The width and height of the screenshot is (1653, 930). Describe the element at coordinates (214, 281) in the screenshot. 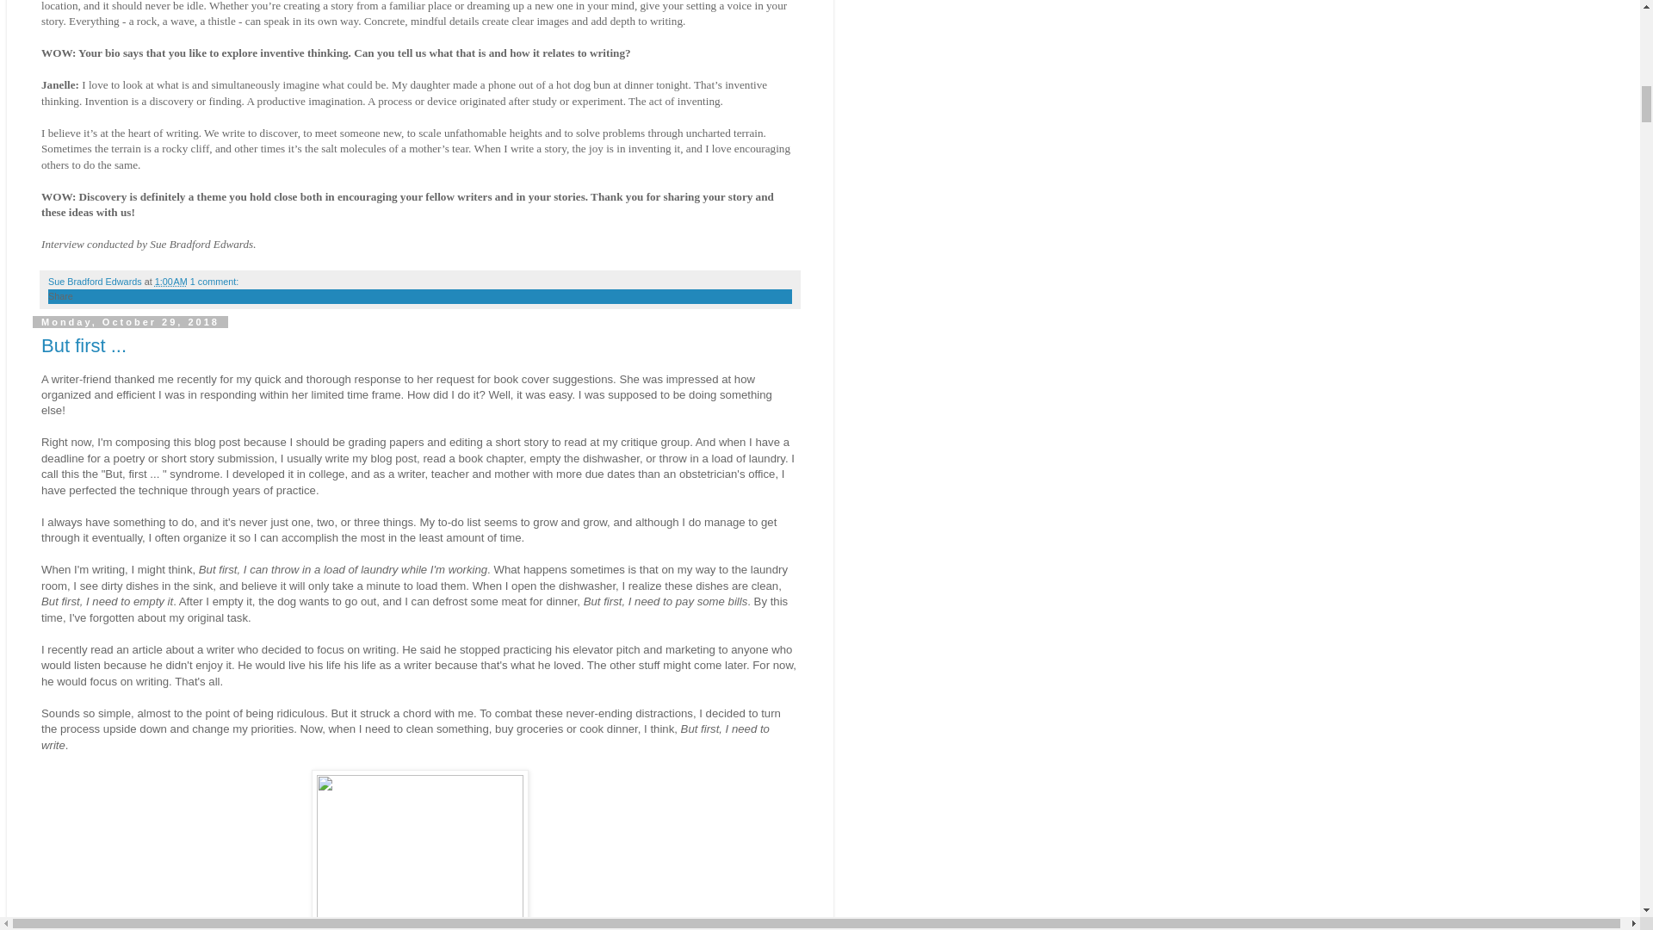

I see `1 comment:` at that location.